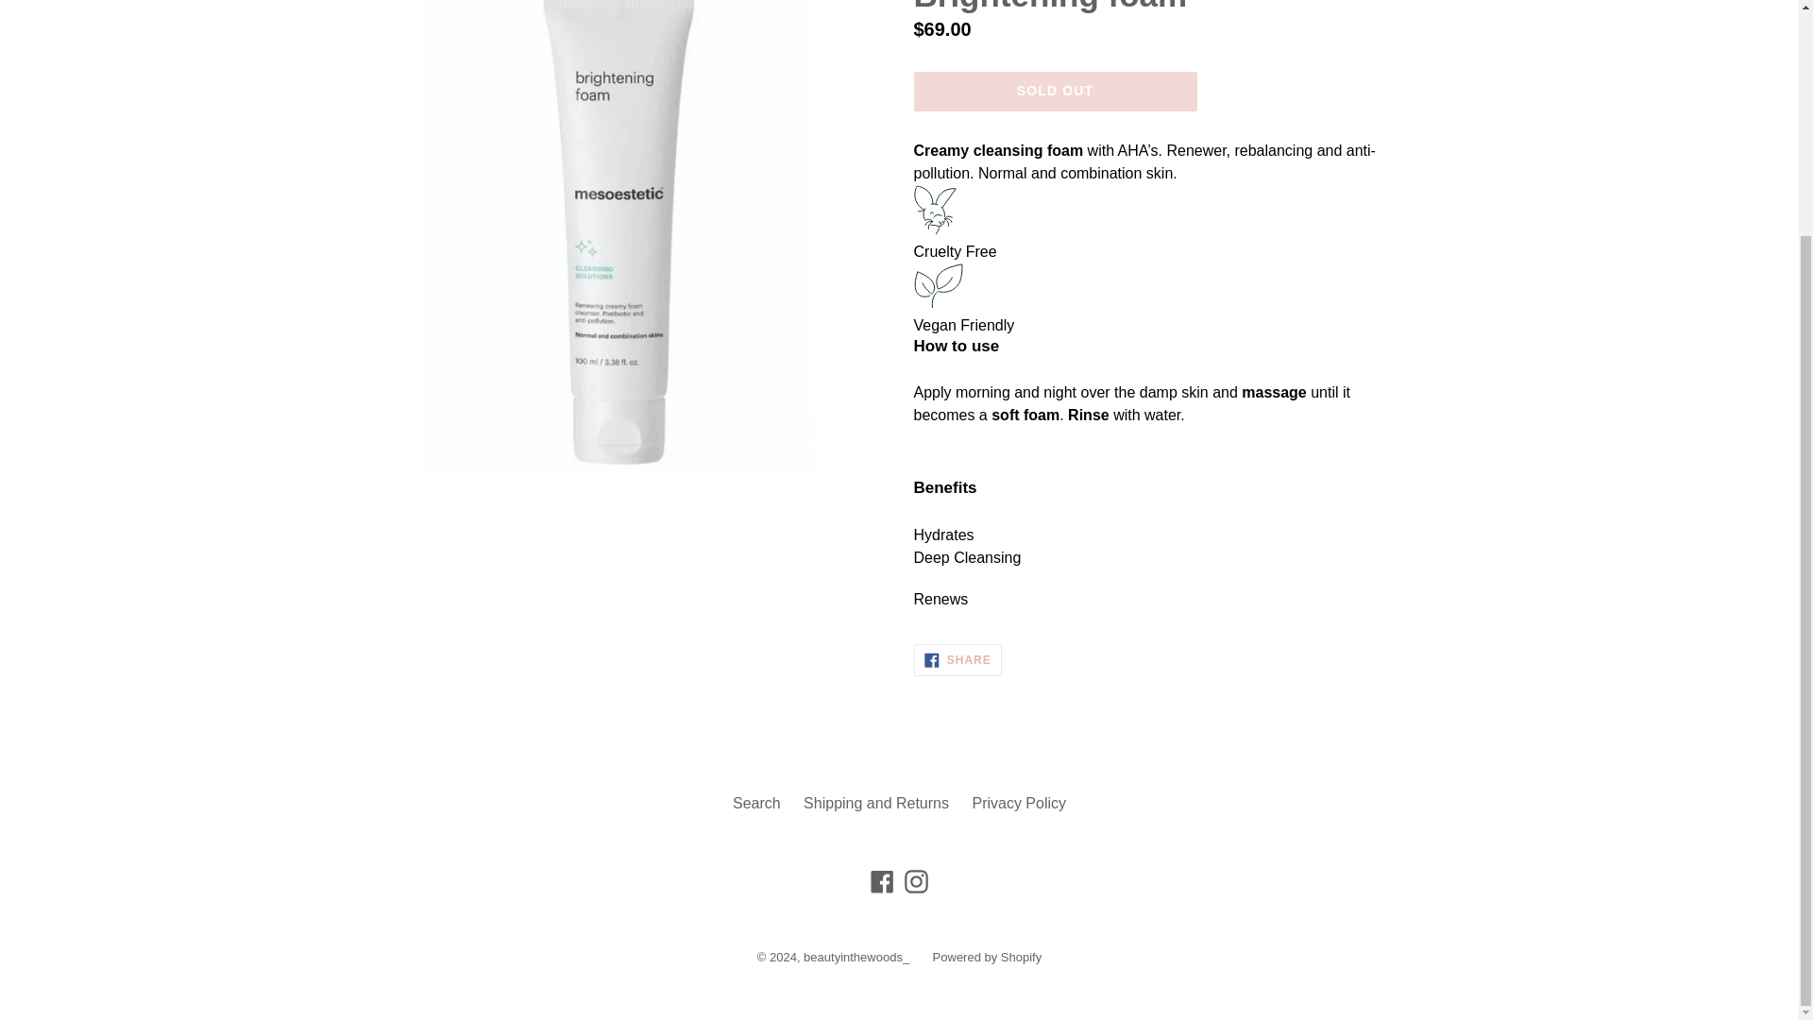 This screenshot has height=1020, width=1813. I want to click on SOLD OUT, so click(1055, 91).